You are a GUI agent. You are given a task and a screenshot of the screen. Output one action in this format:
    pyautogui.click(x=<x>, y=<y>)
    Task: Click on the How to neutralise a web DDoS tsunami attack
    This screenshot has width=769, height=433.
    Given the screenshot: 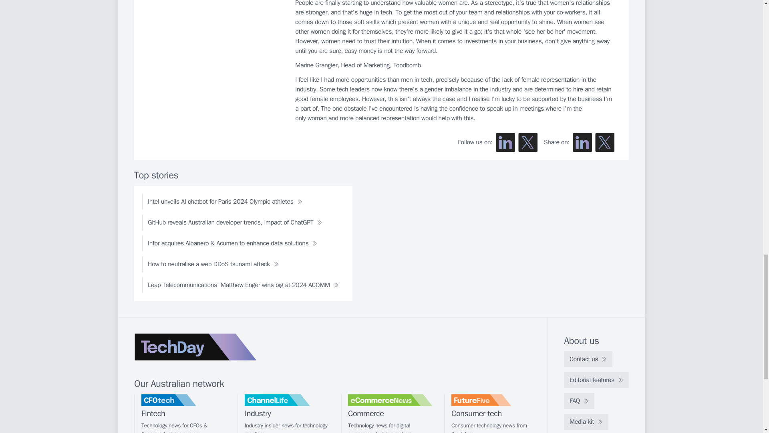 What is the action you would take?
    pyautogui.click(x=213, y=264)
    